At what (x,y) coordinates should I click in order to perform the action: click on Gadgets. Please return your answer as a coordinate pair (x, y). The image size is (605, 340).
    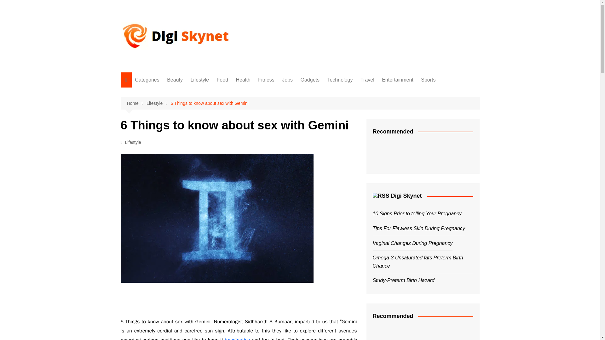
    Looking at the image, I should click on (310, 80).